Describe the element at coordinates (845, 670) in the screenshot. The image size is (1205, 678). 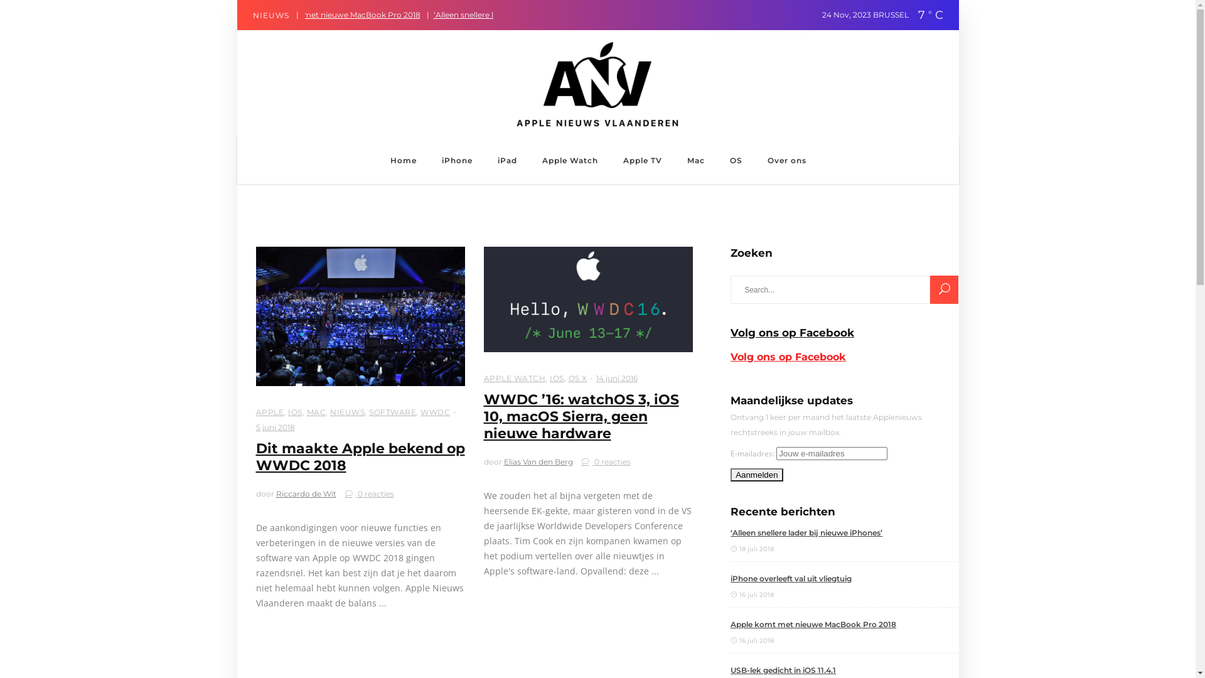
I see `USB-lek gedicht in iOS 11.4.1` at that location.